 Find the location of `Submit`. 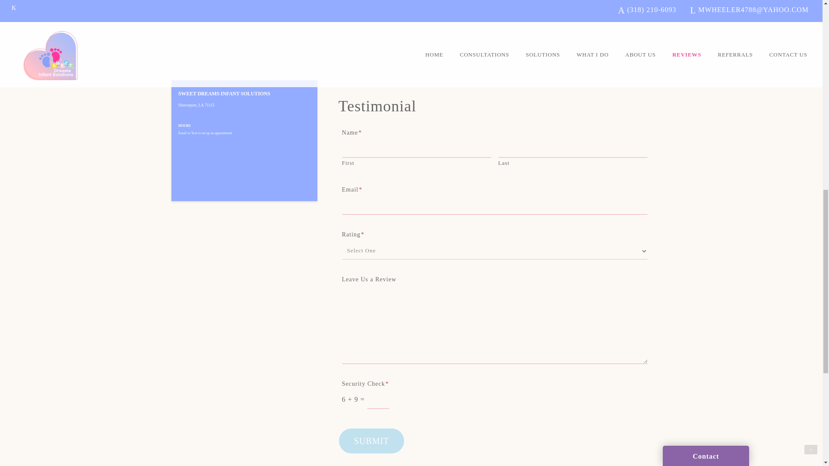

Submit is located at coordinates (371, 441).